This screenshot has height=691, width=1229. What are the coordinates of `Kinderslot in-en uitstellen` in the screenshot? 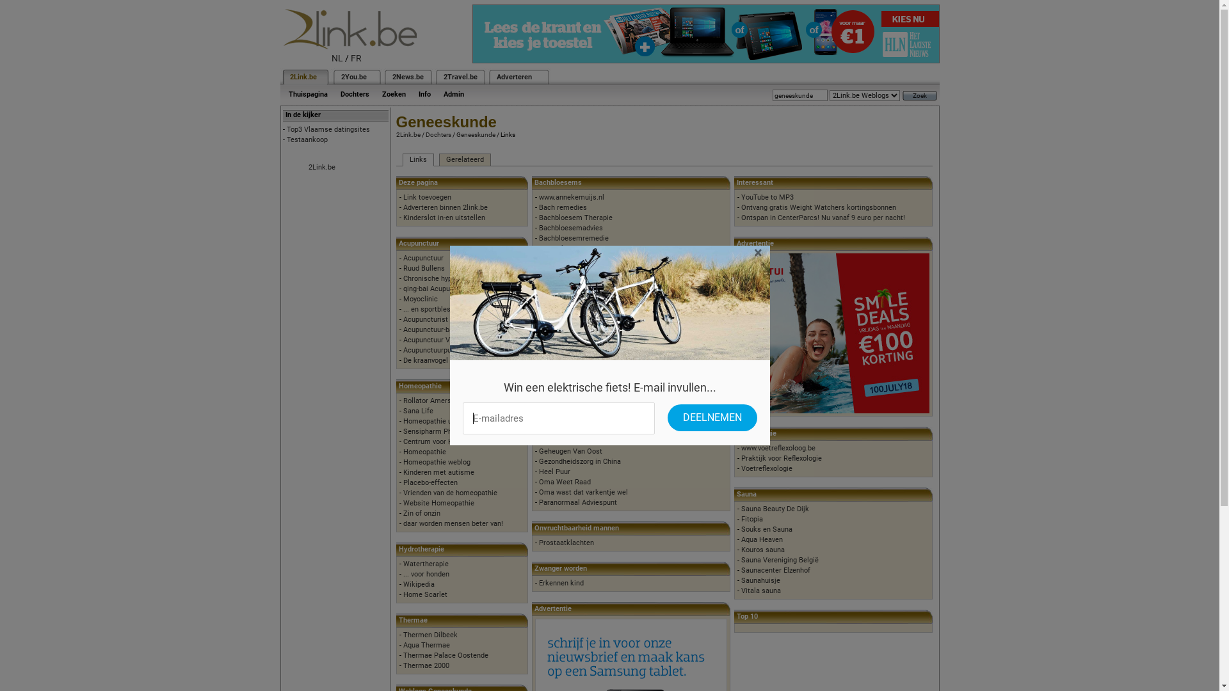 It's located at (444, 218).